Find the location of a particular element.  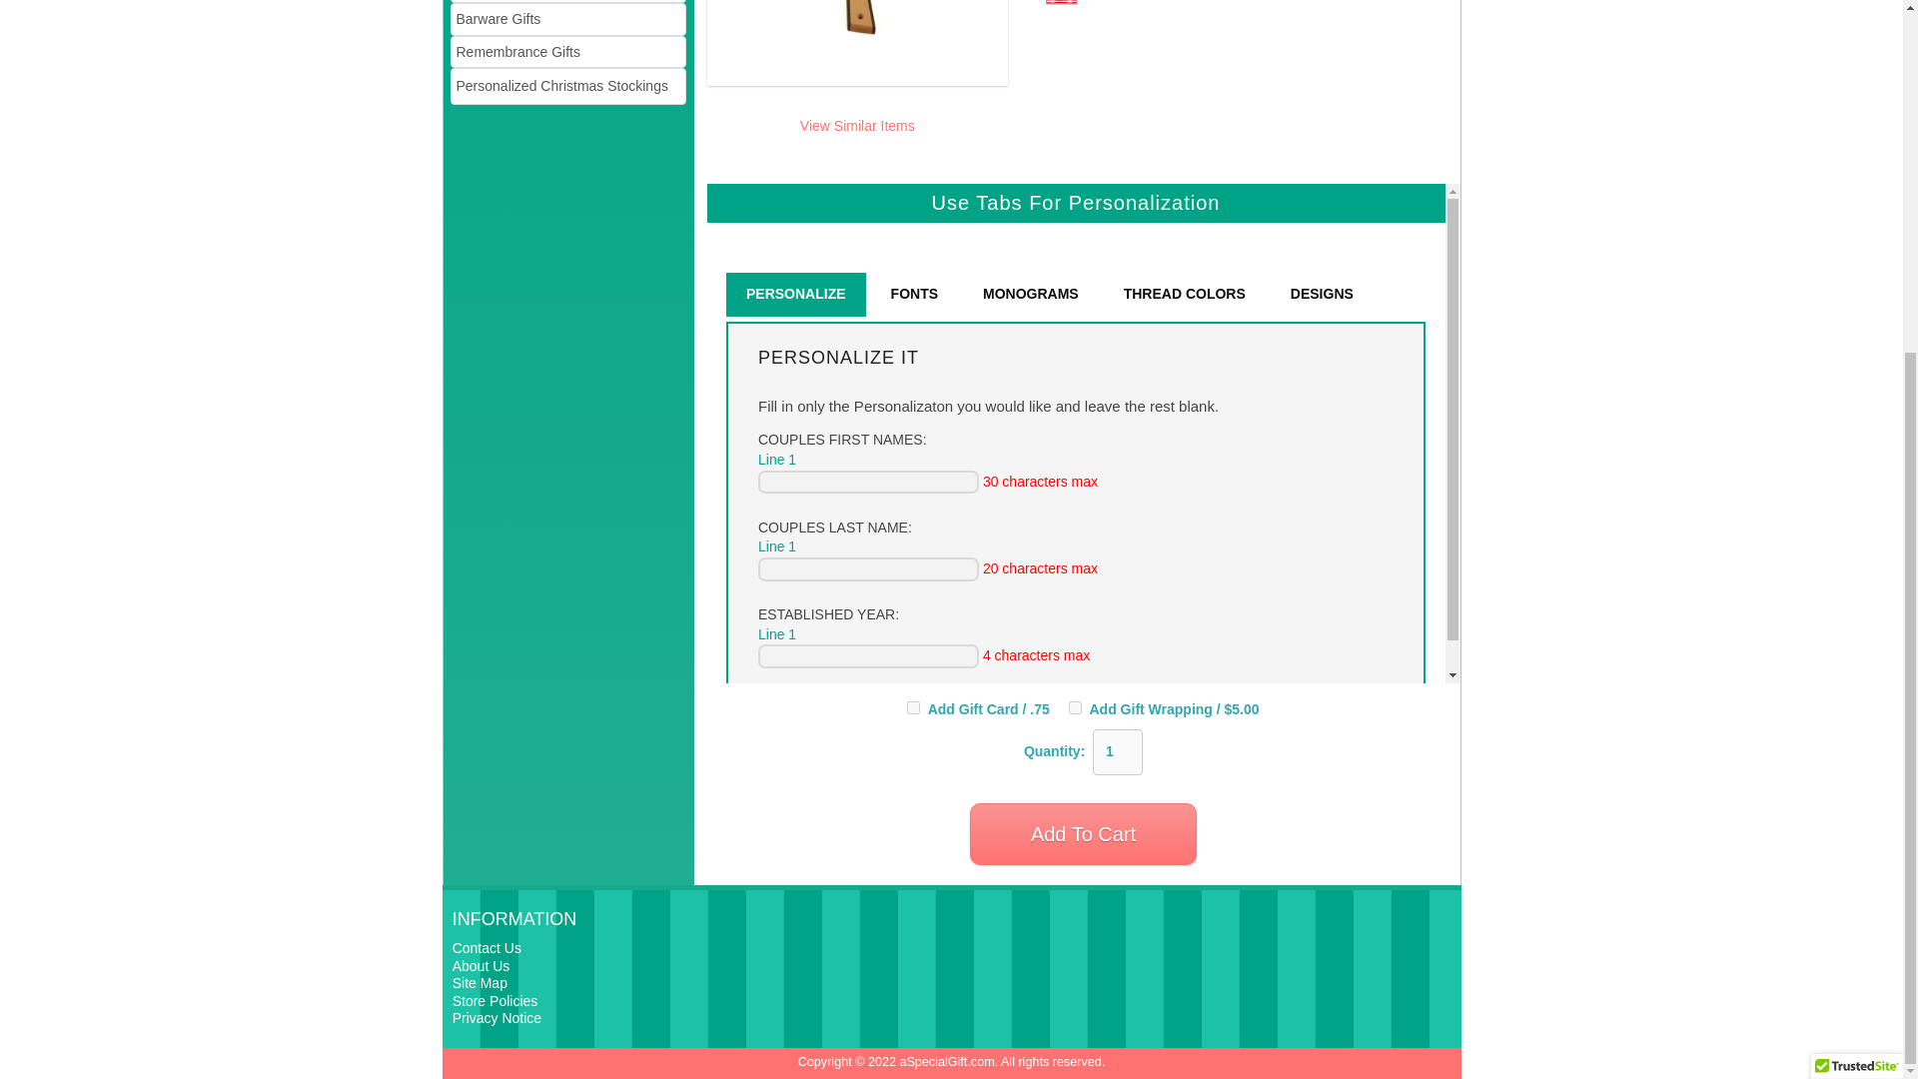

Add To Cart is located at coordinates (1083, 833).